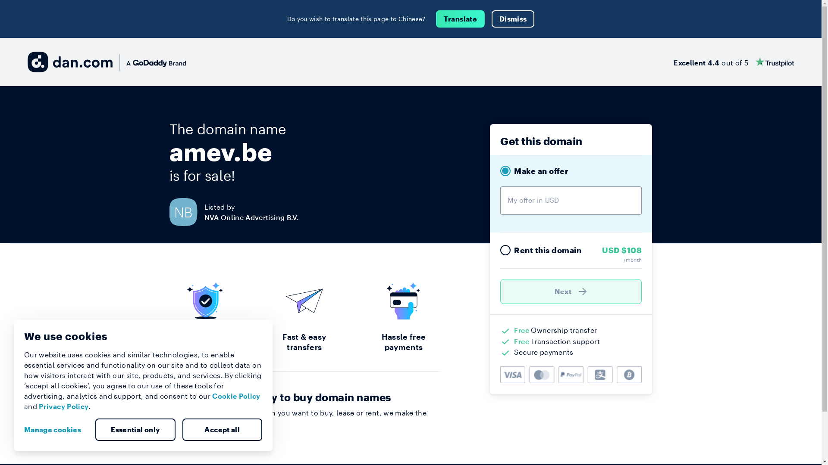  What do you see at coordinates (734, 62) in the screenshot?
I see `Excellent 4.4 out of 5` at bounding box center [734, 62].